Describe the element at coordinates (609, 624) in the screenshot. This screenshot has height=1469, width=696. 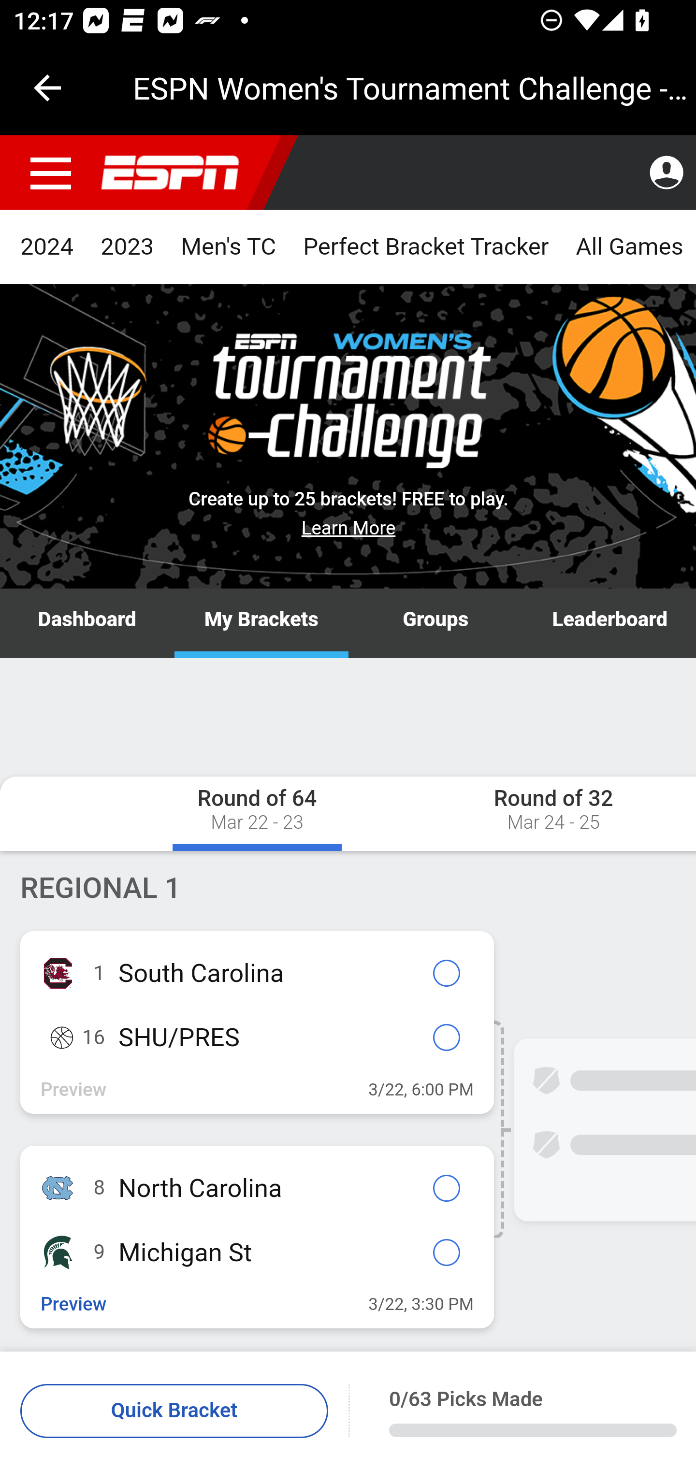
I see `Leaderboard Leaderboard Leaderboard` at that location.